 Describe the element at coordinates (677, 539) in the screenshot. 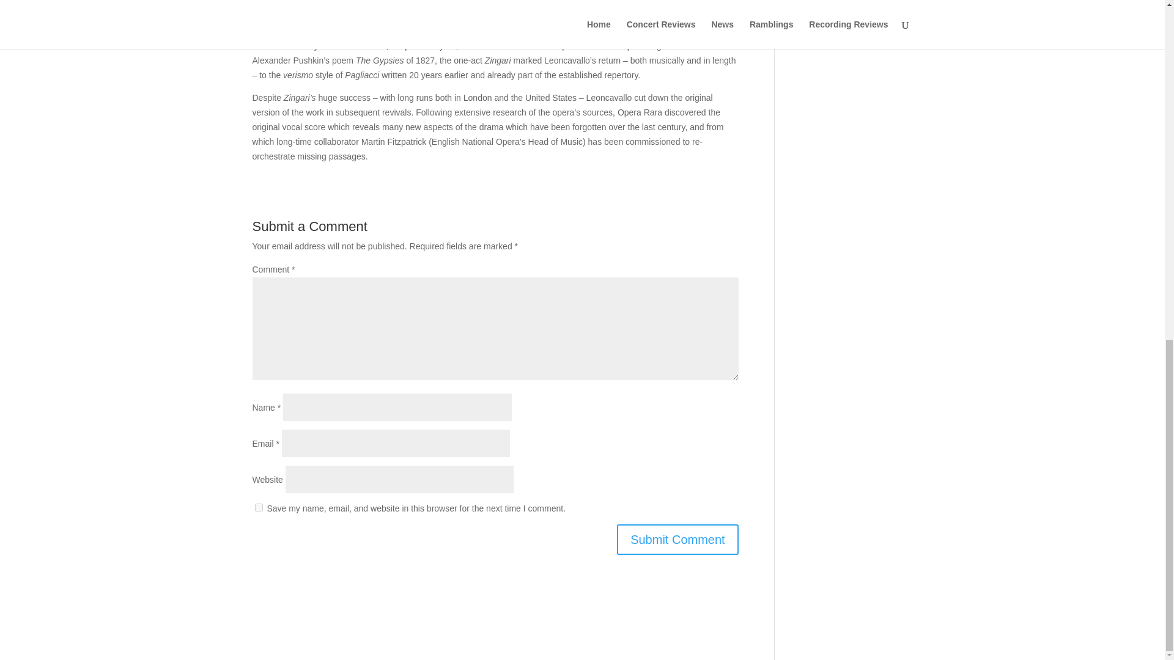

I see `Submit Comment` at that location.